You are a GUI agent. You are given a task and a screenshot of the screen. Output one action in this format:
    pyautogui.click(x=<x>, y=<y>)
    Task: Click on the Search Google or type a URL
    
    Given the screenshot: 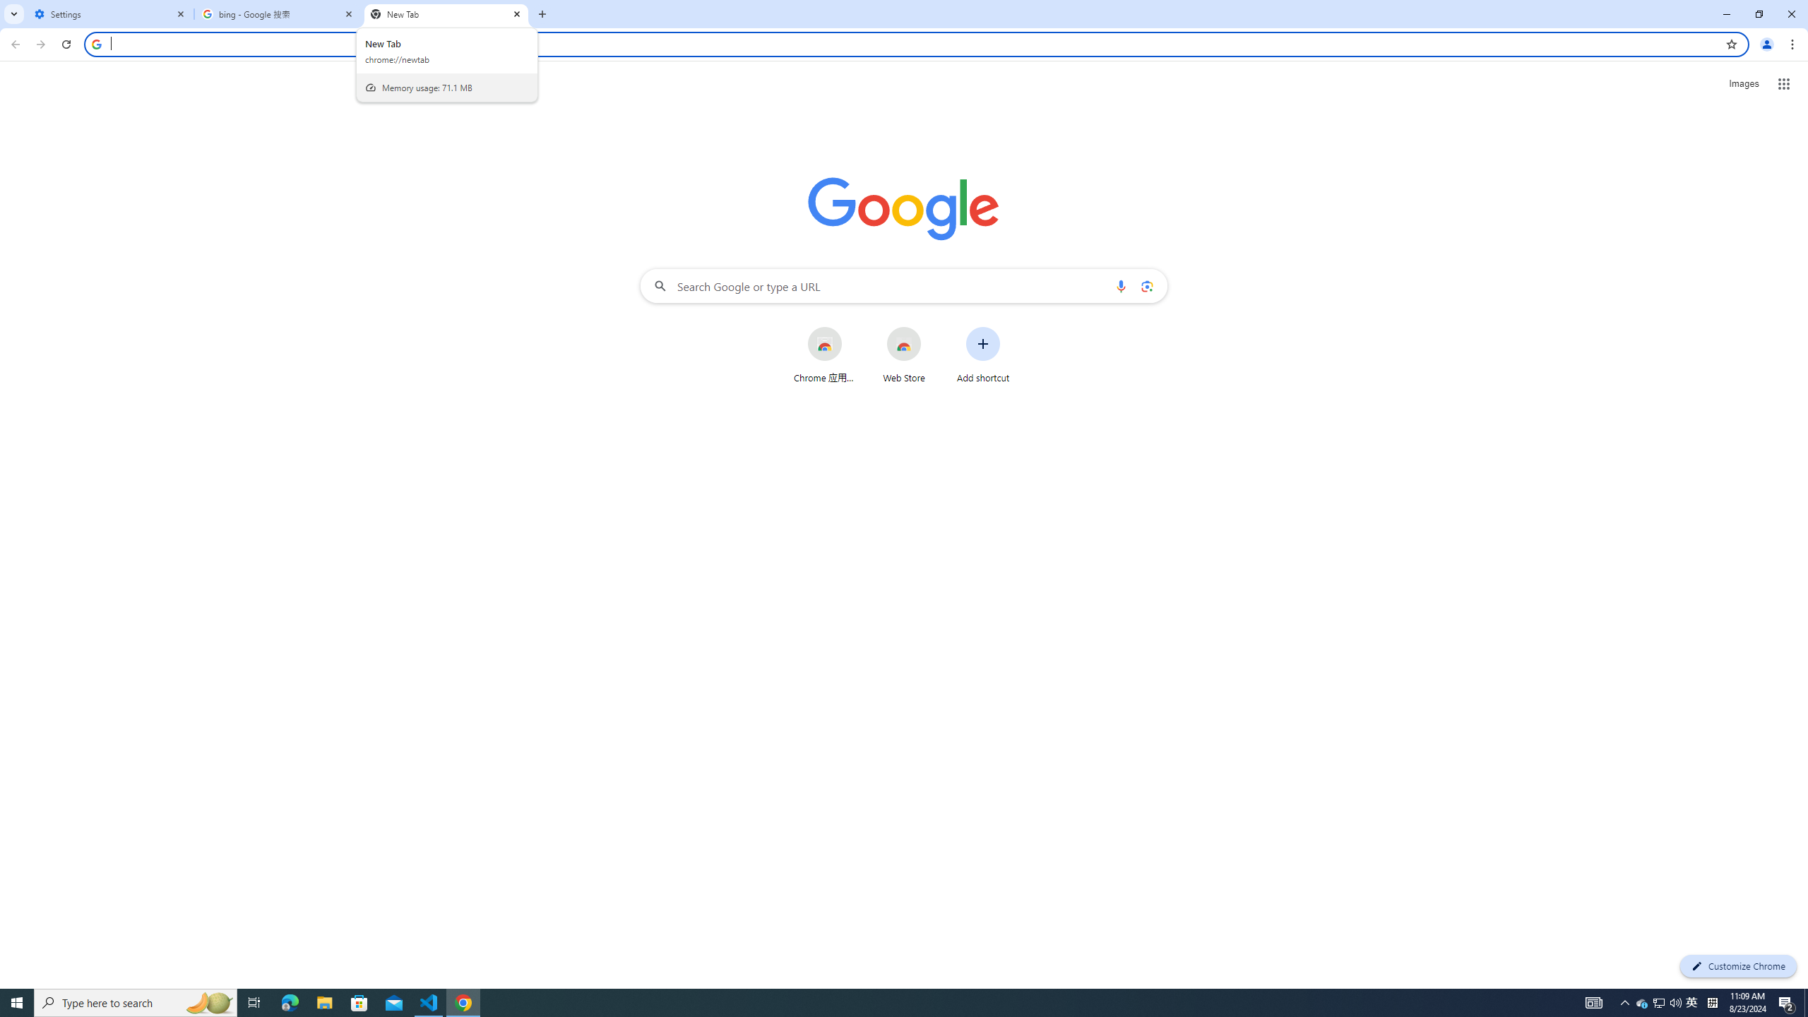 What is the action you would take?
    pyautogui.click(x=904, y=286)
    